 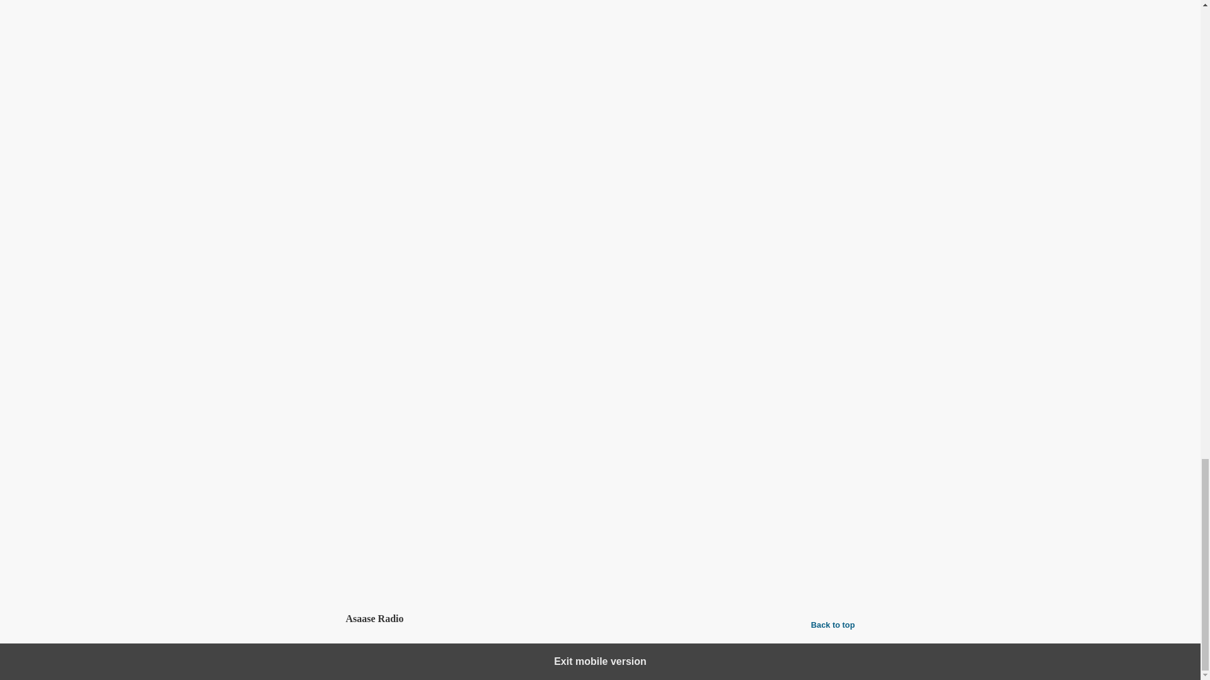 I want to click on Editors-Pick, so click(x=528, y=563).